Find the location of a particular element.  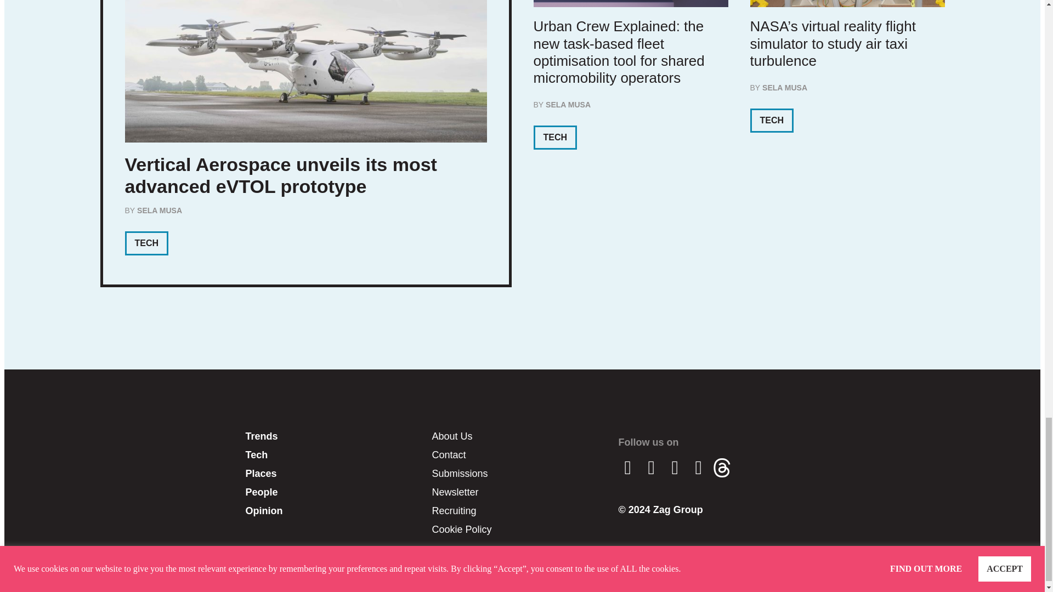

TECH is located at coordinates (555, 137).